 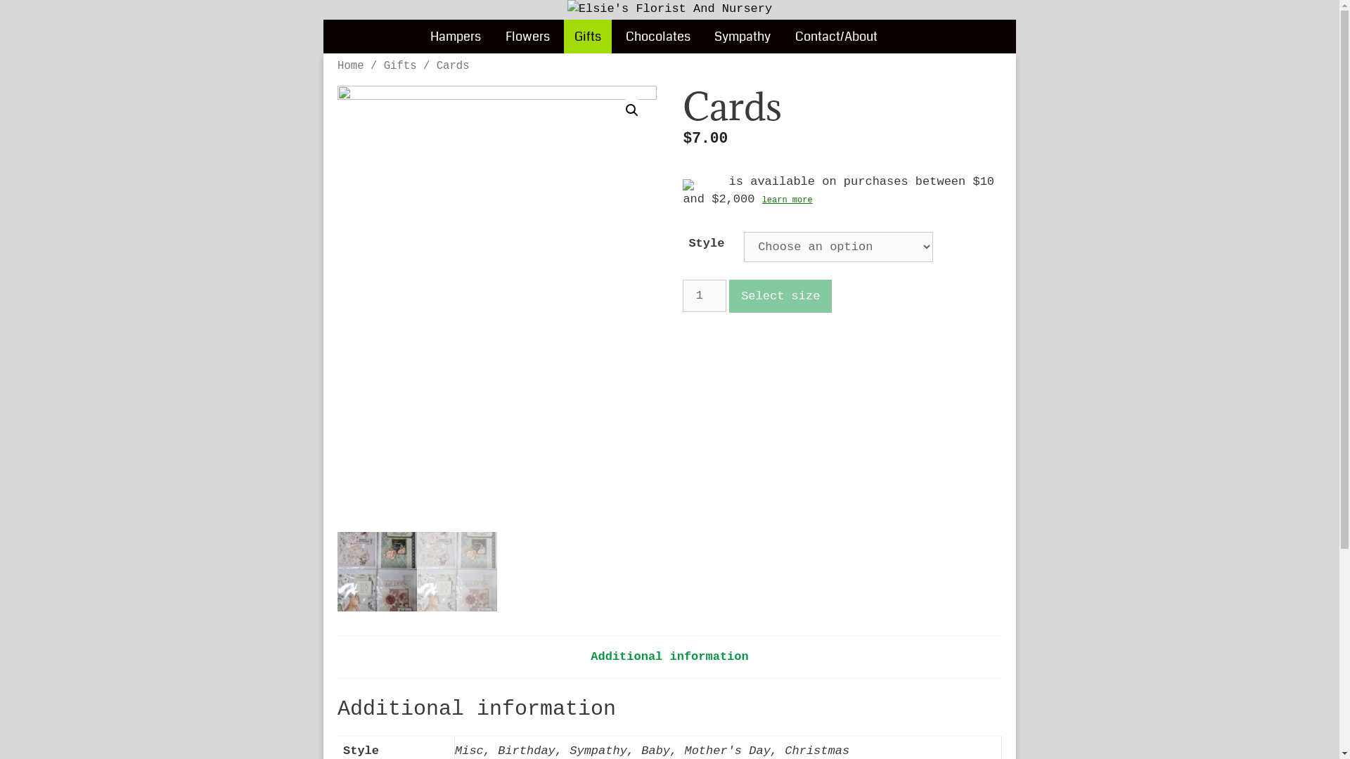 What do you see at coordinates (787, 200) in the screenshot?
I see `learn more` at bounding box center [787, 200].